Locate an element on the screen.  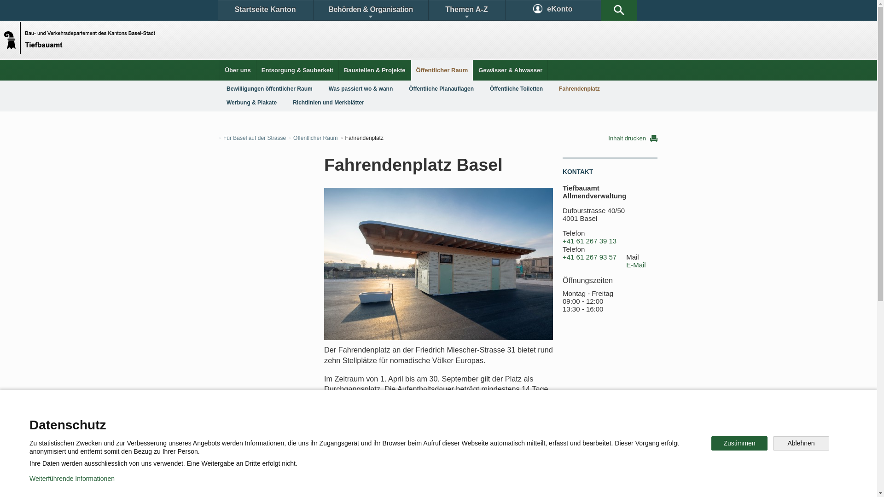
E-Mail is located at coordinates (636, 265).